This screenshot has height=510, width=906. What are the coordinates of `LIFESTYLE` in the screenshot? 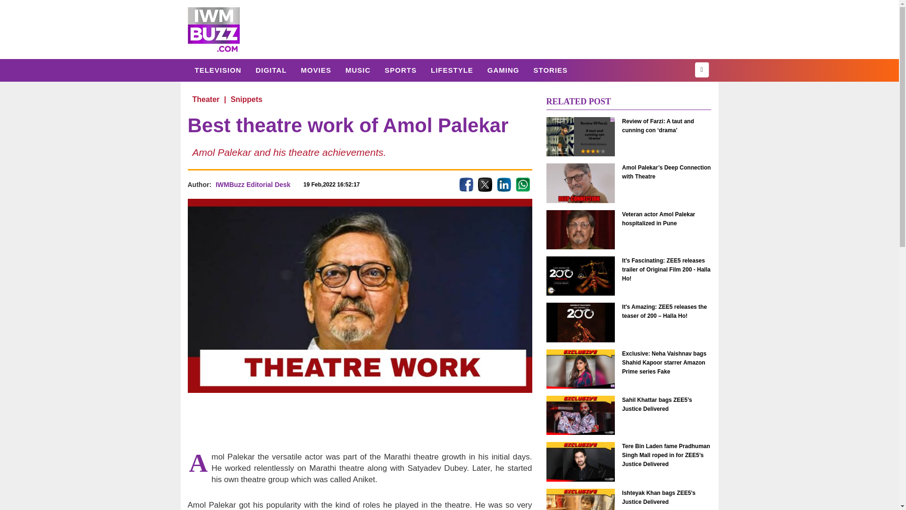 It's located at (452, 70).